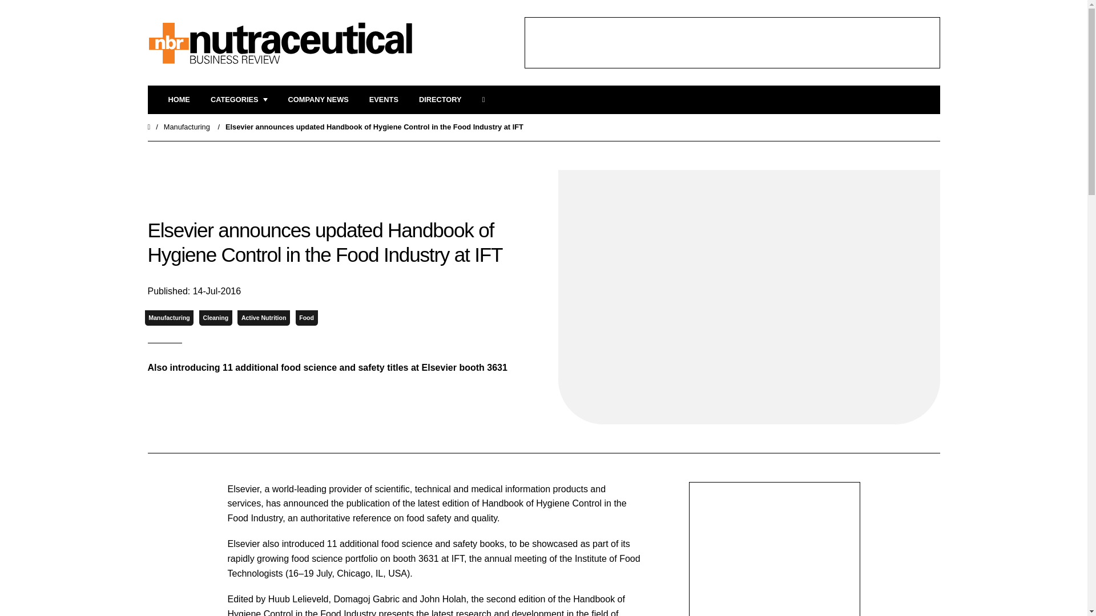 The image size is (1096, 616). What do you see at coordinates (440, 100) in the screenshot?
I see `Directory` at bounding box center [440, 100].